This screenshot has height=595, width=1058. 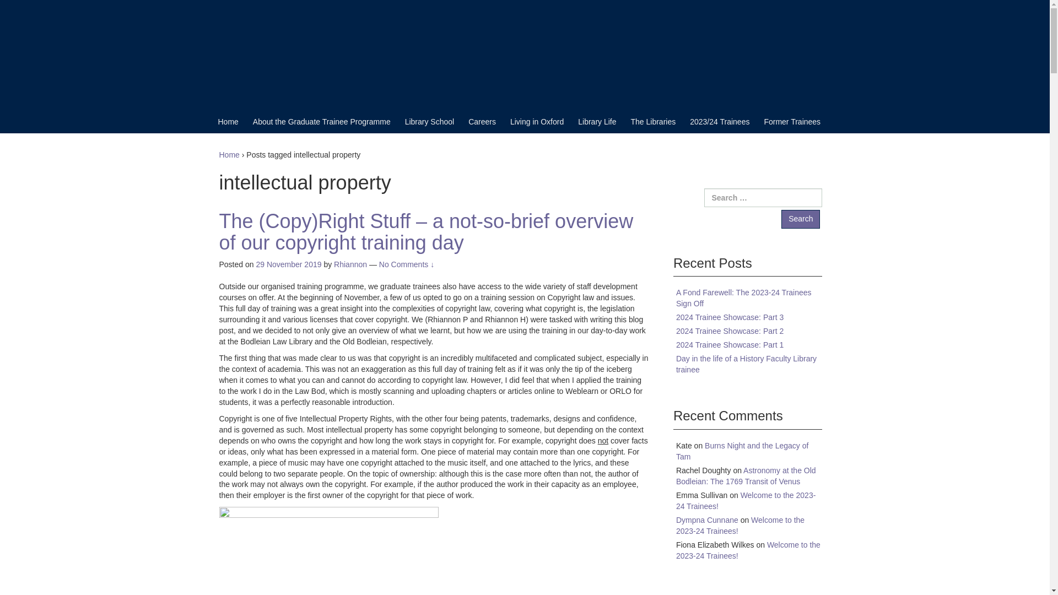 I want to click on View all posts by Rhiannon, so click(x=350, y=264).